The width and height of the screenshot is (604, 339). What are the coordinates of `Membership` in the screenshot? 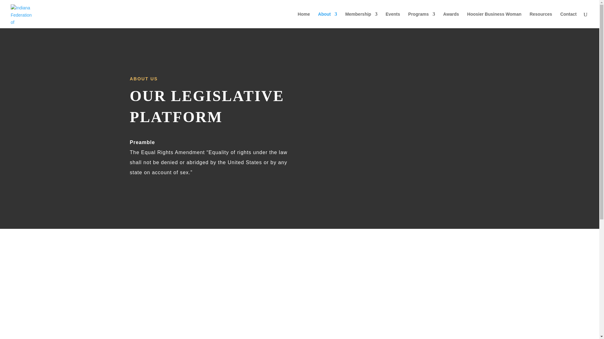 It's located at (361, 20).